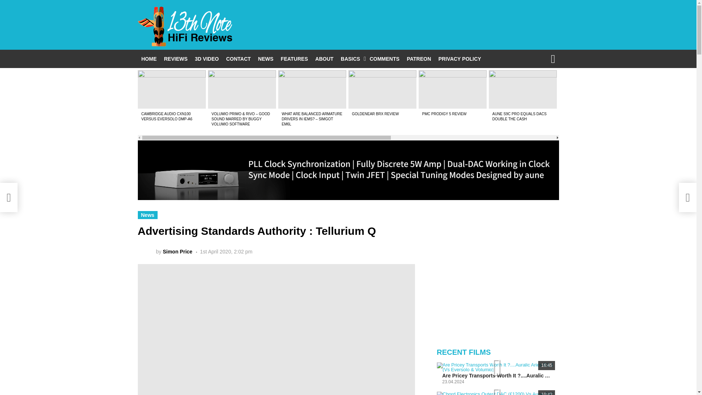  Describe the element at coordinates (452, 89) in the screenshot. I see `PMC Prodigy 5 Review` at that location.